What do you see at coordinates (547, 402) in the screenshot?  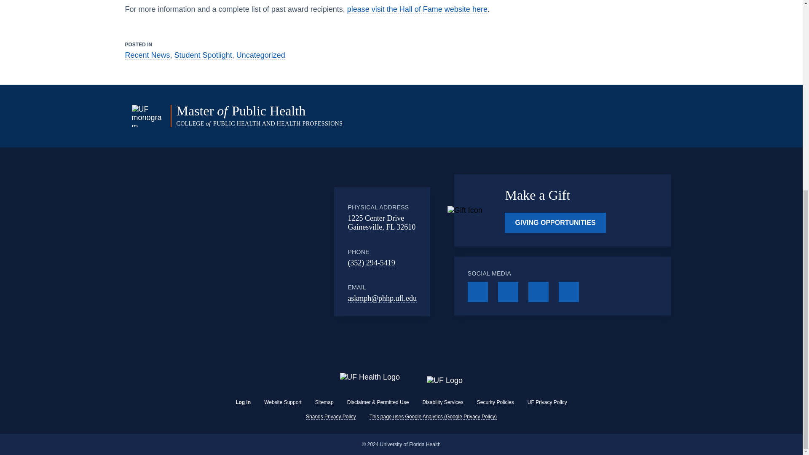 I see `UF Privacy Policy` at bounding box center [547, 402].